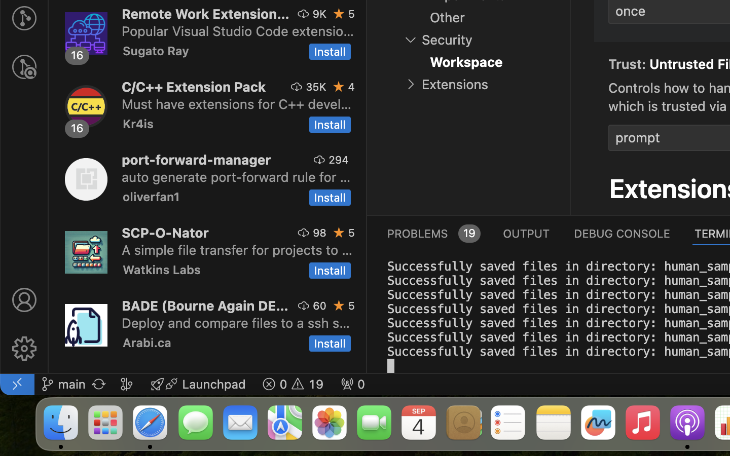  I want to click on 0 OUTPUT, so click(527, 233).